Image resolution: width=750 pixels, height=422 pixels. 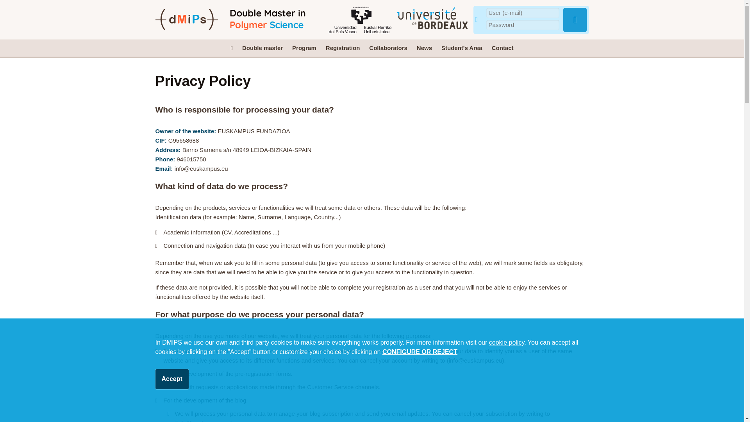 I want to click on Student's Area, so click(x=462, y=48).